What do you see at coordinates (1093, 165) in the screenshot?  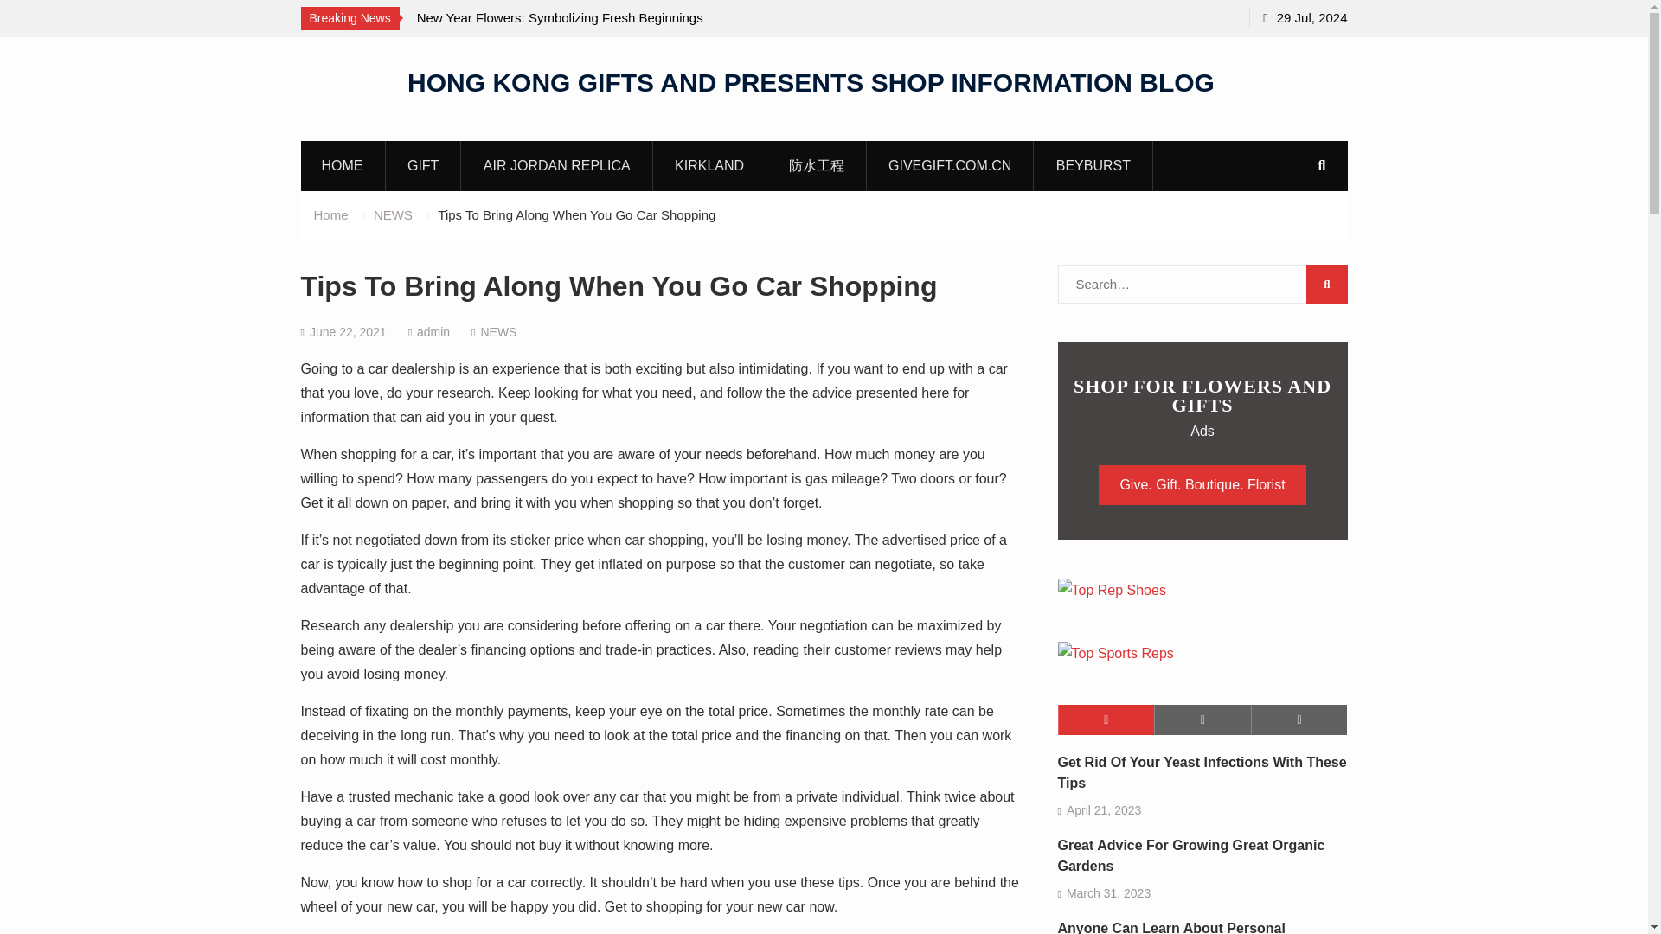 I see `BEYBURST` at bounding box center [1093, 165].